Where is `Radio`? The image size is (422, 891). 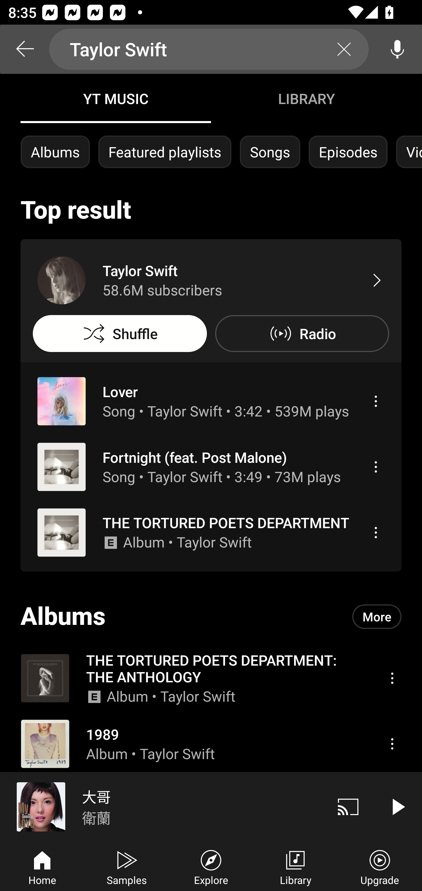 Radio is located at coordinates (302, 334).